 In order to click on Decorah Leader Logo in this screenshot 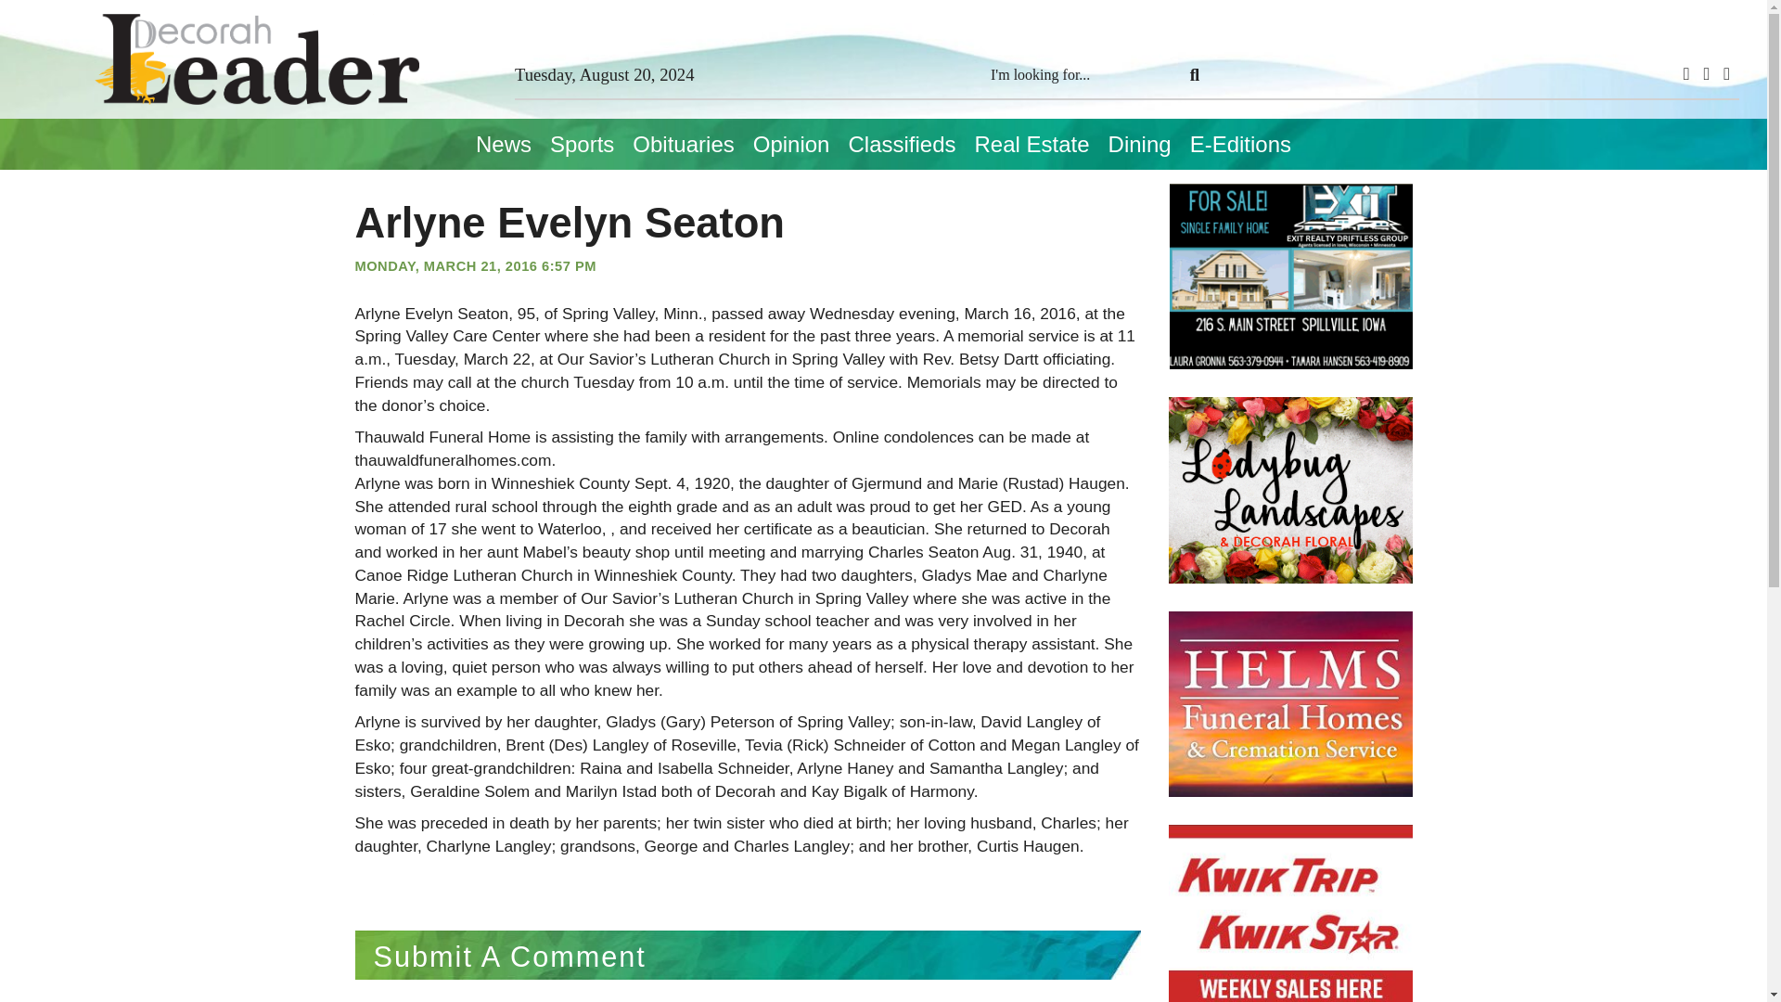, I will do `click(256, 59)`.